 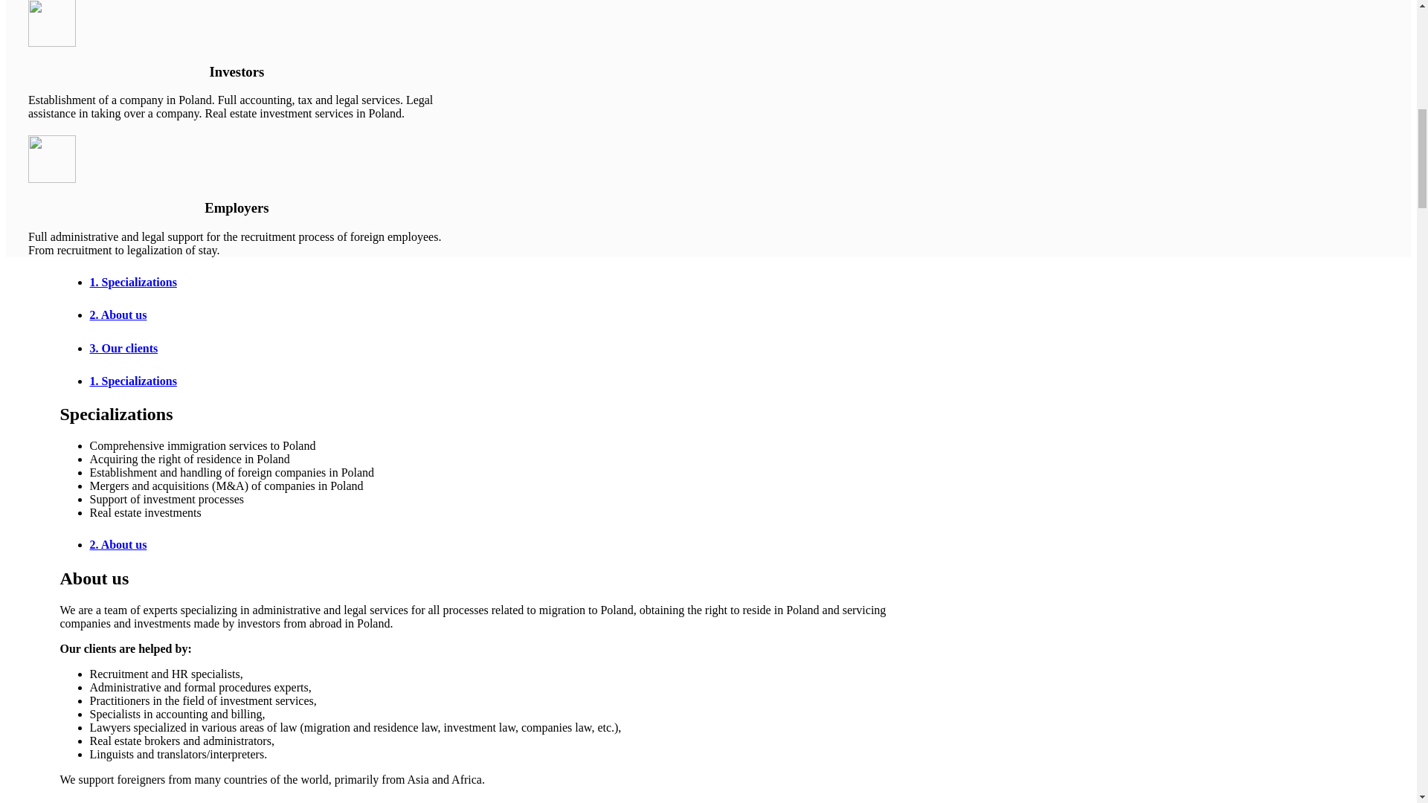 I want to click on investor, so click(x=52, y=23).